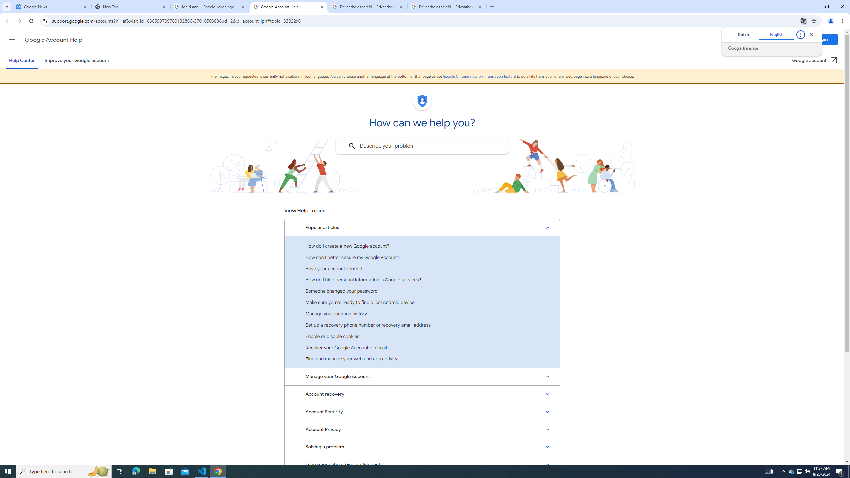 The width and height of the screenshot is (850, 478). Describe the element at coordinates (422, 447) in the screenshot. I see `Solving a problem` at that location.